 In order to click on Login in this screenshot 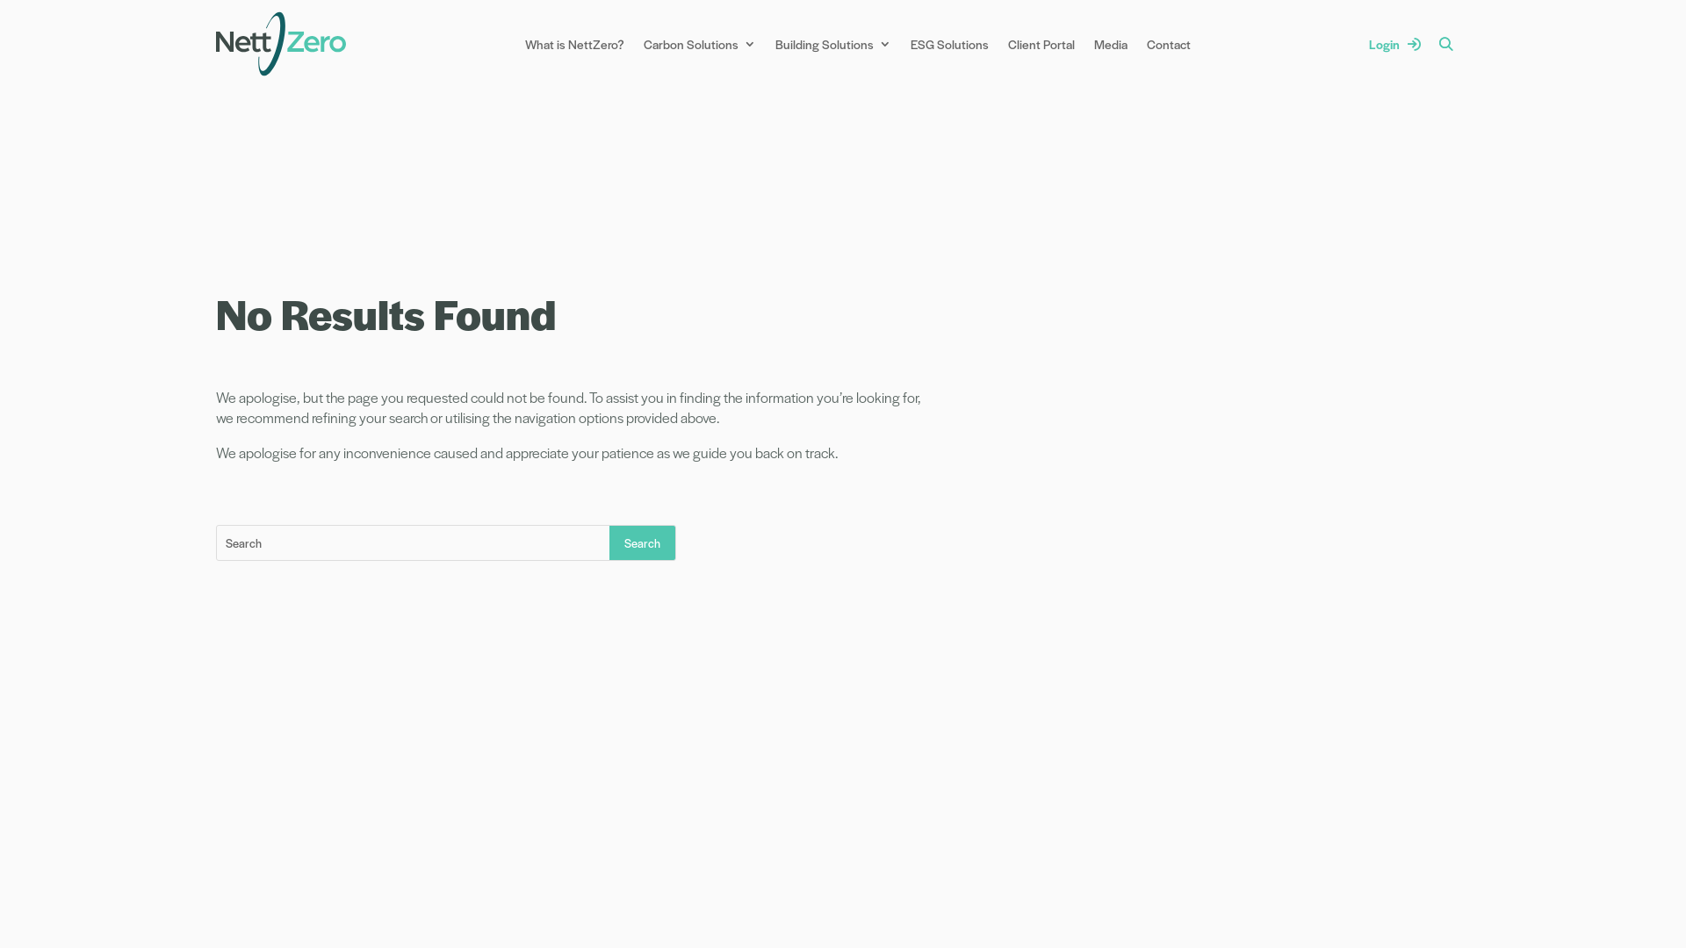, I will do `click(1394, 44)`.